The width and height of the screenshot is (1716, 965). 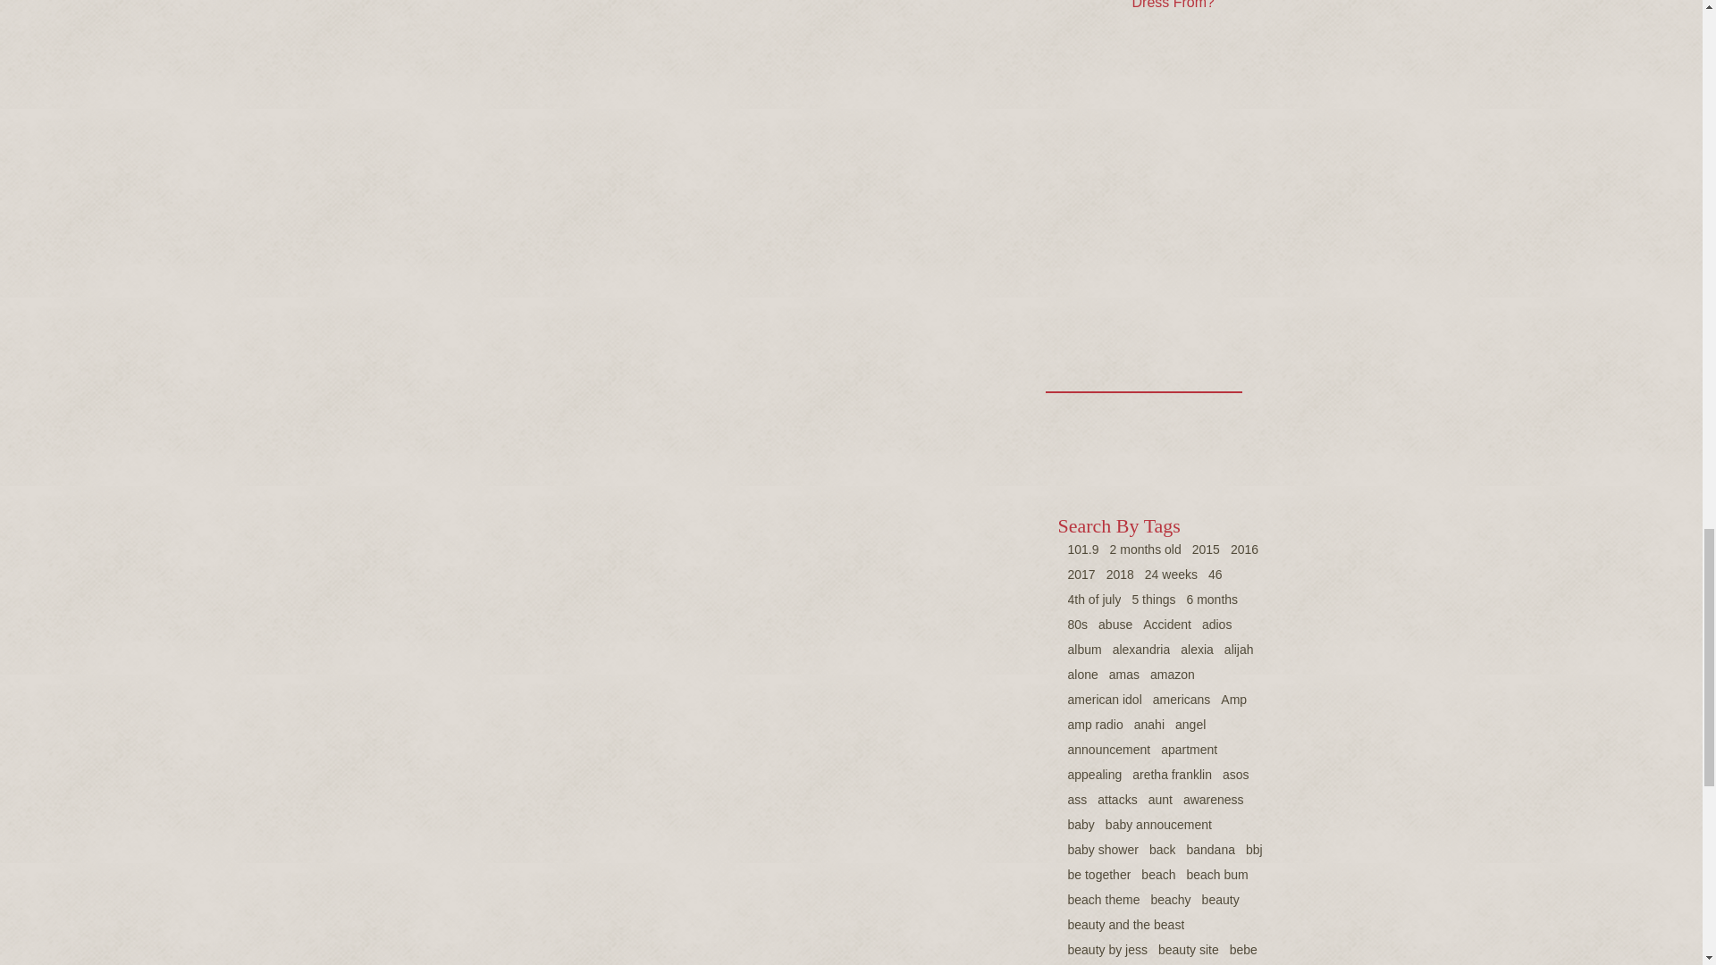 I want to click on 46, so click(x=1215, y=575).